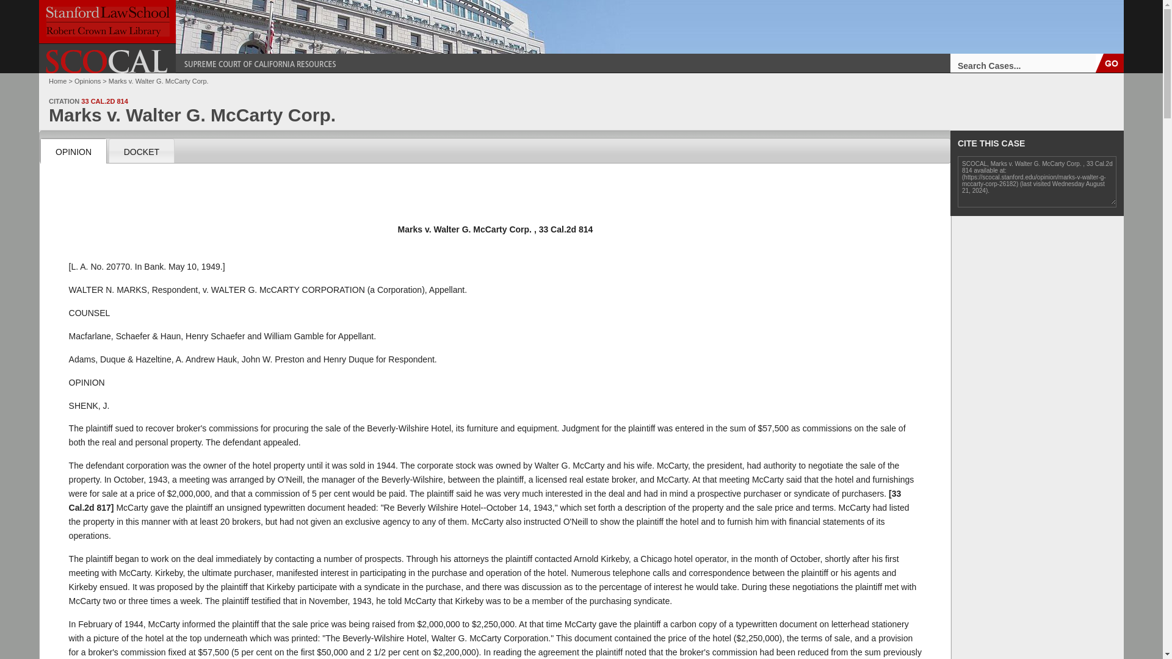  I want to click on Stanford Law School - Robert Crown Law Library, so click(107, 22).